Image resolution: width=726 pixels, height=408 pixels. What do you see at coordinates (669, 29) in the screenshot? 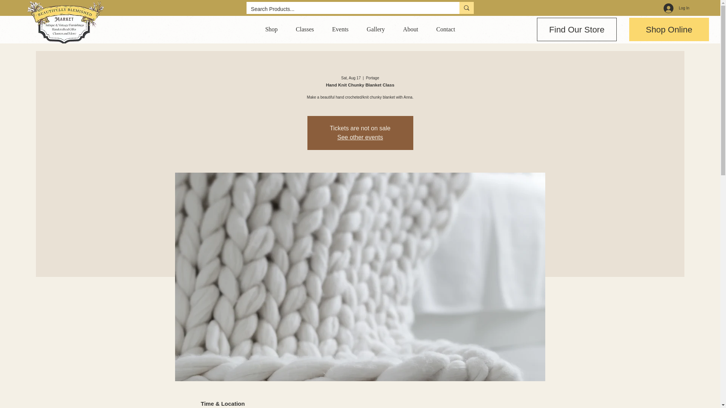
I see `See other events` at bounding box center [669, 29].